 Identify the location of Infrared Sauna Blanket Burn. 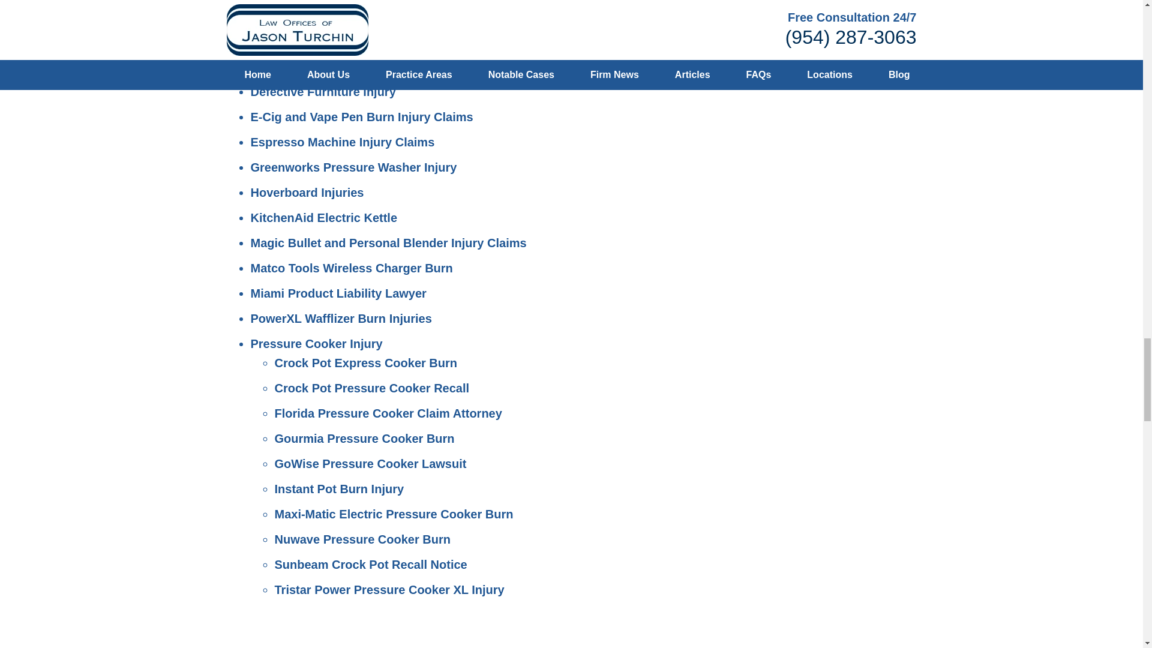
(355, 41).